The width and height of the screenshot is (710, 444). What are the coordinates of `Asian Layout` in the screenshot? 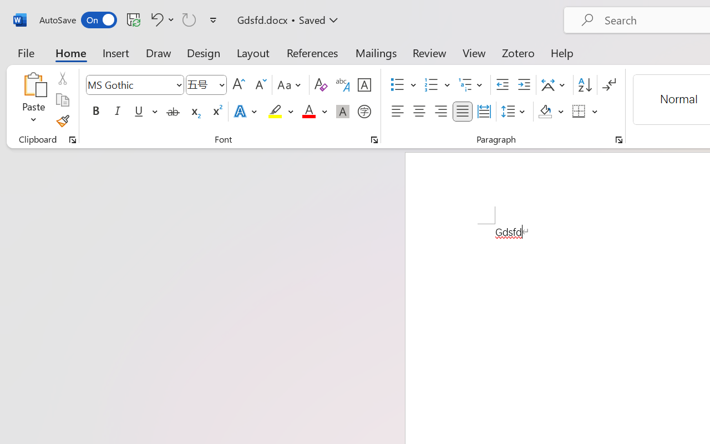 It's located at (555, 85).